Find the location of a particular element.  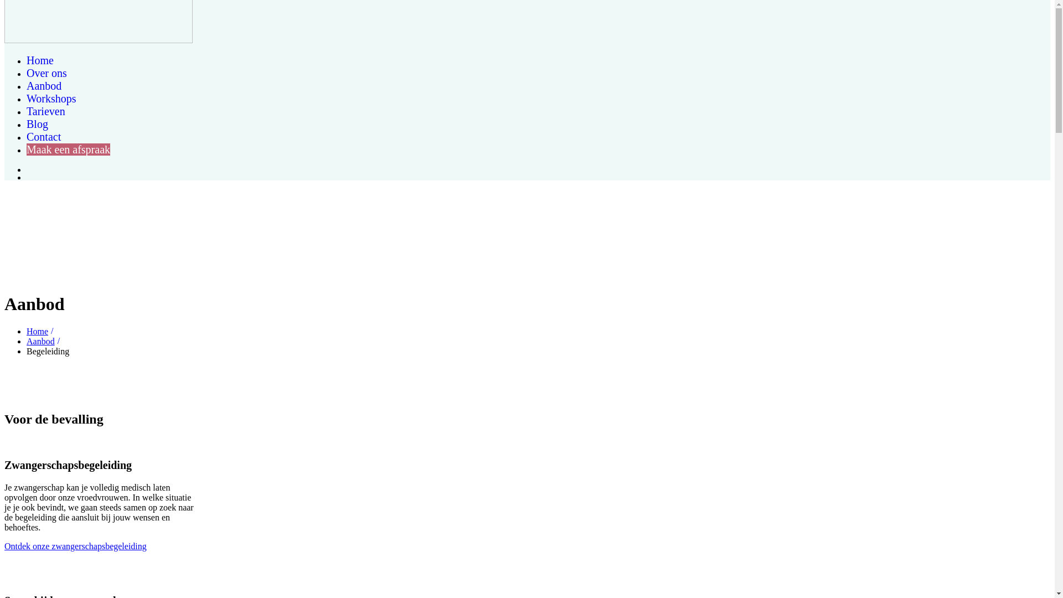

Ontdek onze zwangerschapsbegeleiding is located at coordinates (75, 546).